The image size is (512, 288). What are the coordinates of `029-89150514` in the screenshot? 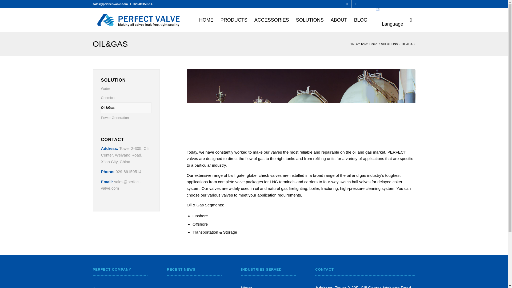 It's located at (142, 4).